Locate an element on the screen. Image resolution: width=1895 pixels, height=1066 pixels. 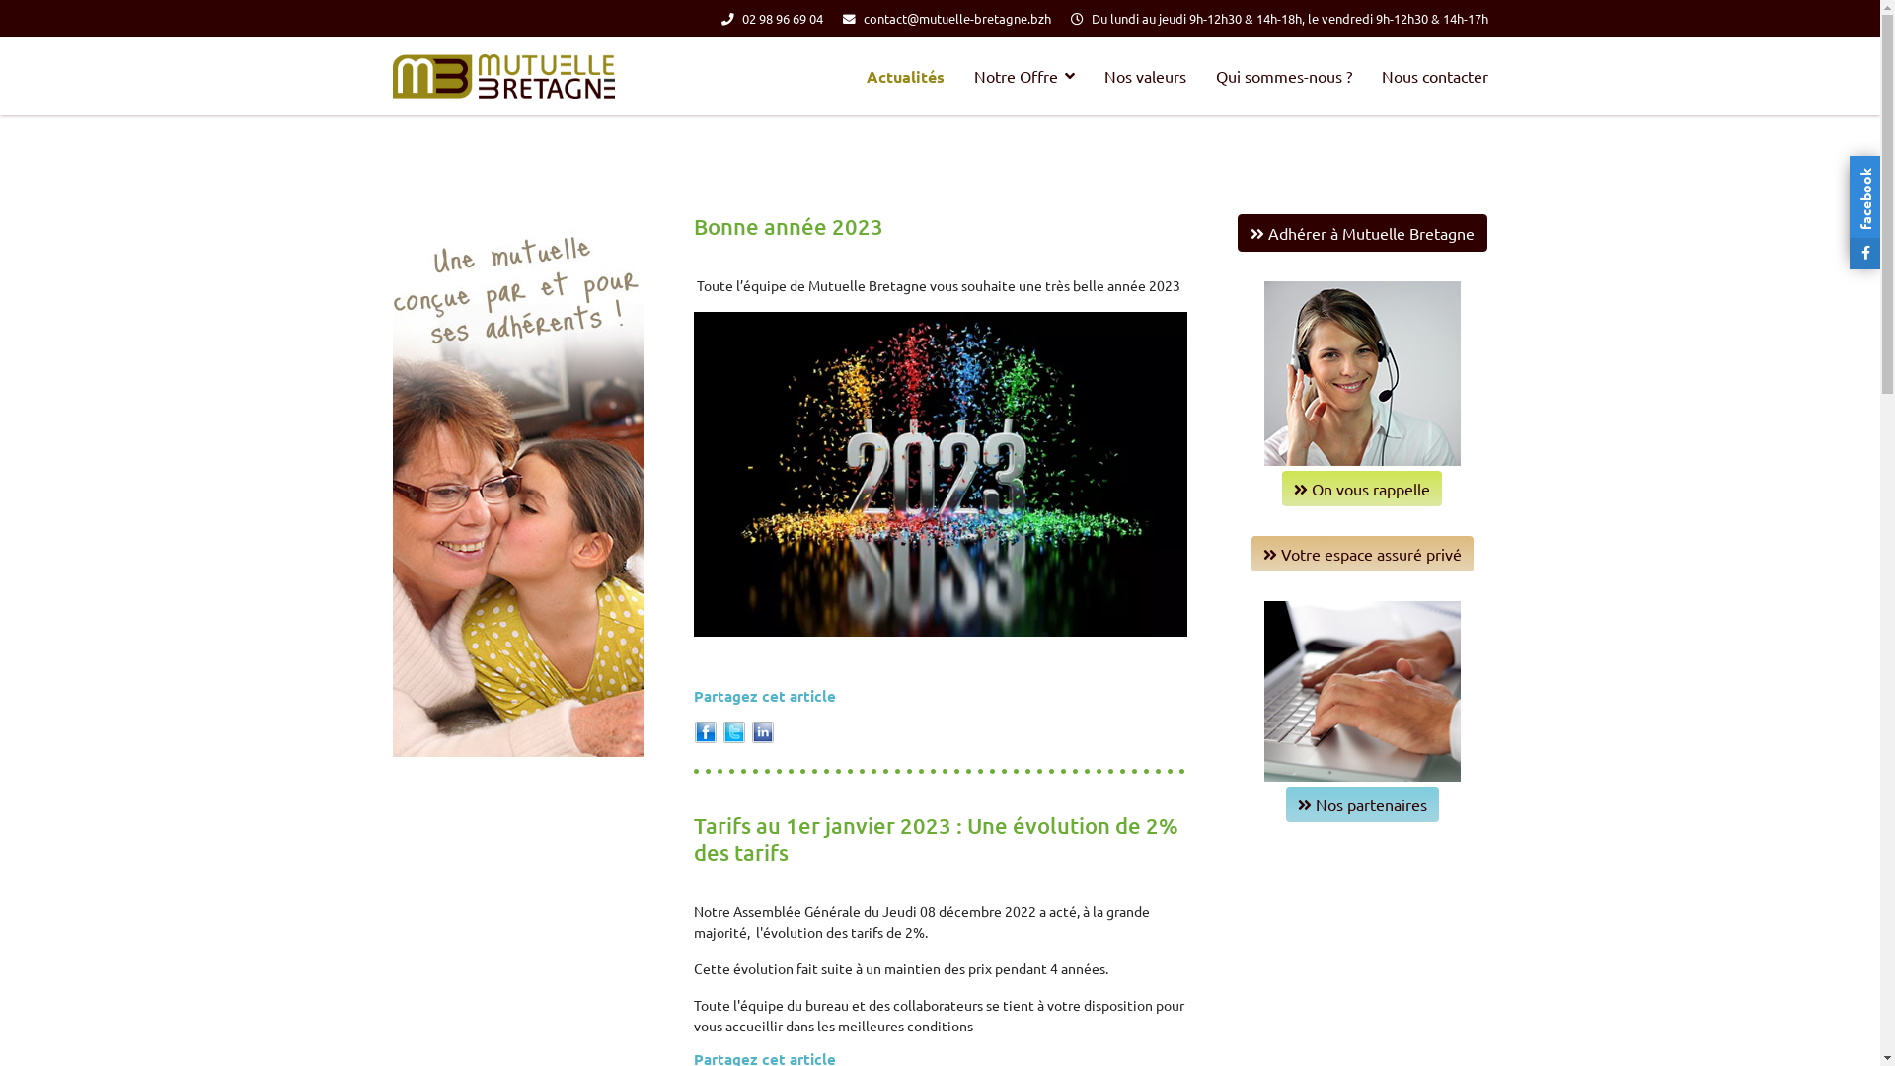
On vous rappelle is located at coordinates (1362, 489).